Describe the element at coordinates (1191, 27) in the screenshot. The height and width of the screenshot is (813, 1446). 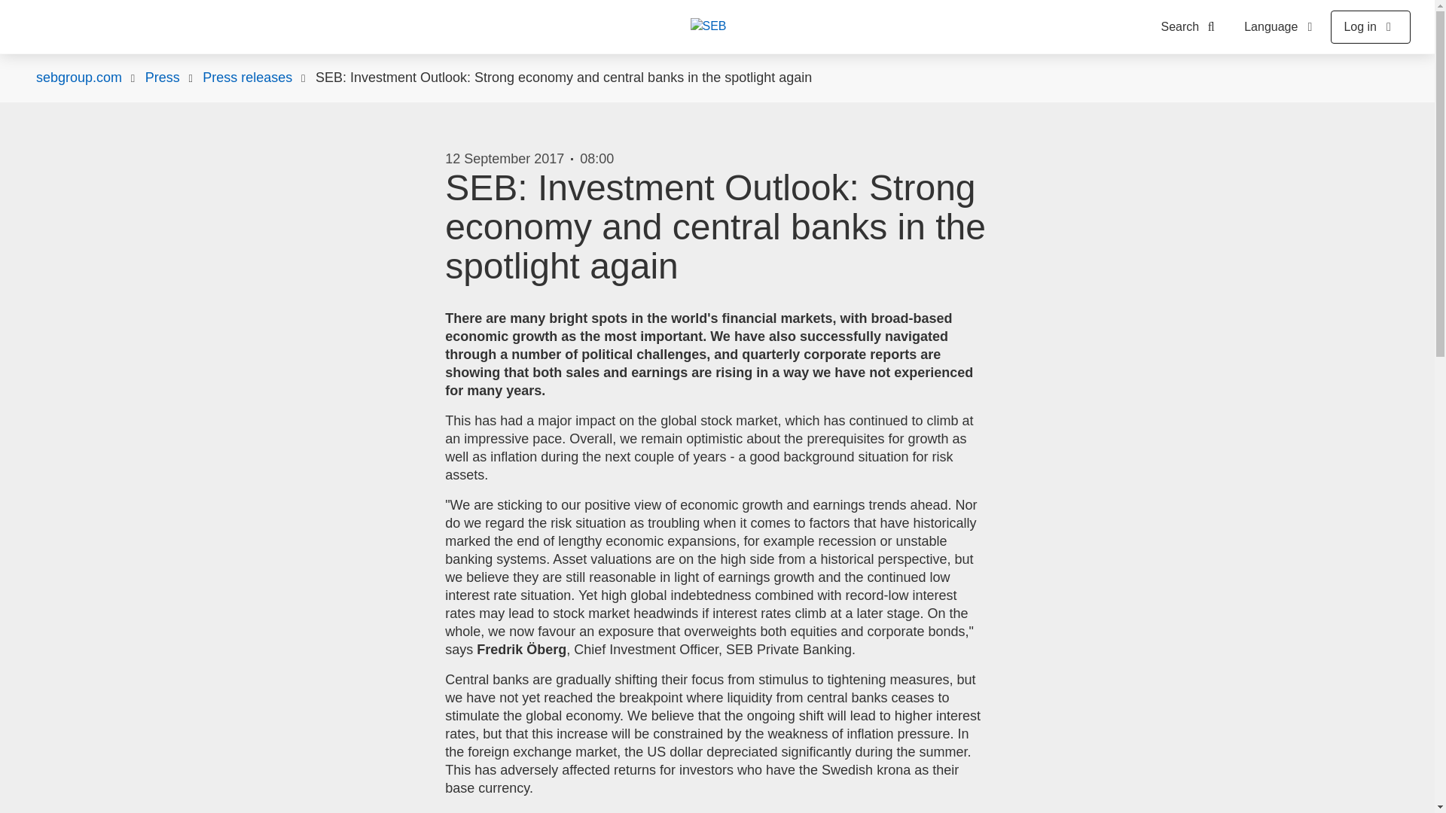
I see `Search` at that location.